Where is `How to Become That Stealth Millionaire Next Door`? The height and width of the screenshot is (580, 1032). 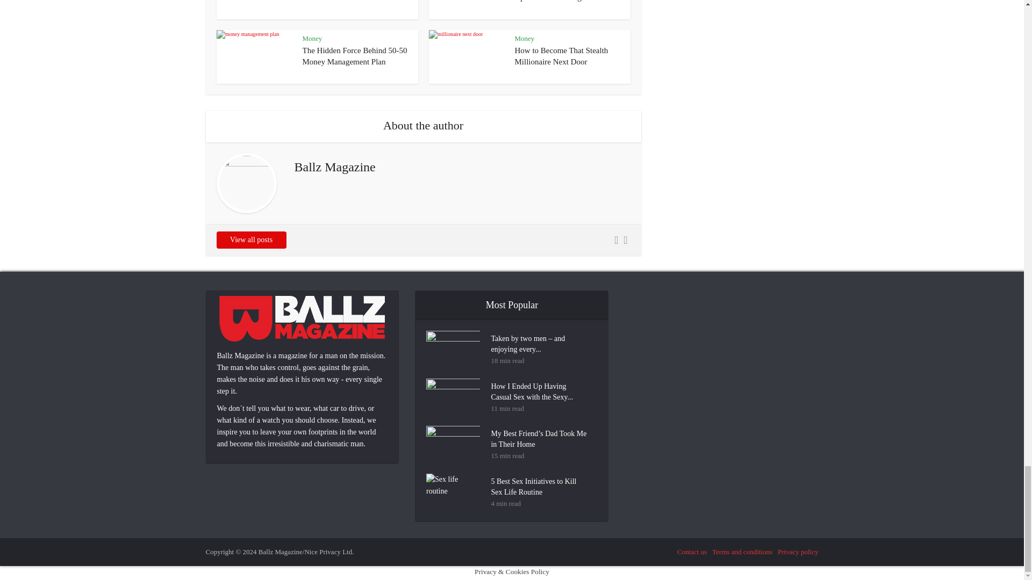
How to Become That Stealth Millionaire Next Door is located at coordinates (562, 56).